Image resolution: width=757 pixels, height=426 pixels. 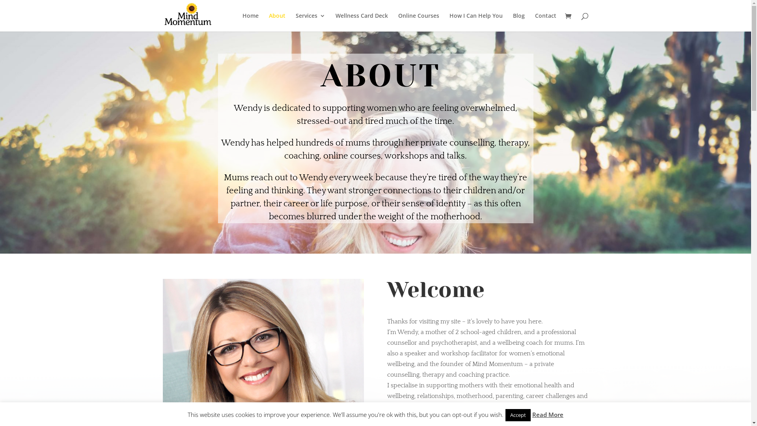 What do you see at coordinates (476, 22) in the screenshot?
I see `How I Can Help You` at bounding box center [476, 22].